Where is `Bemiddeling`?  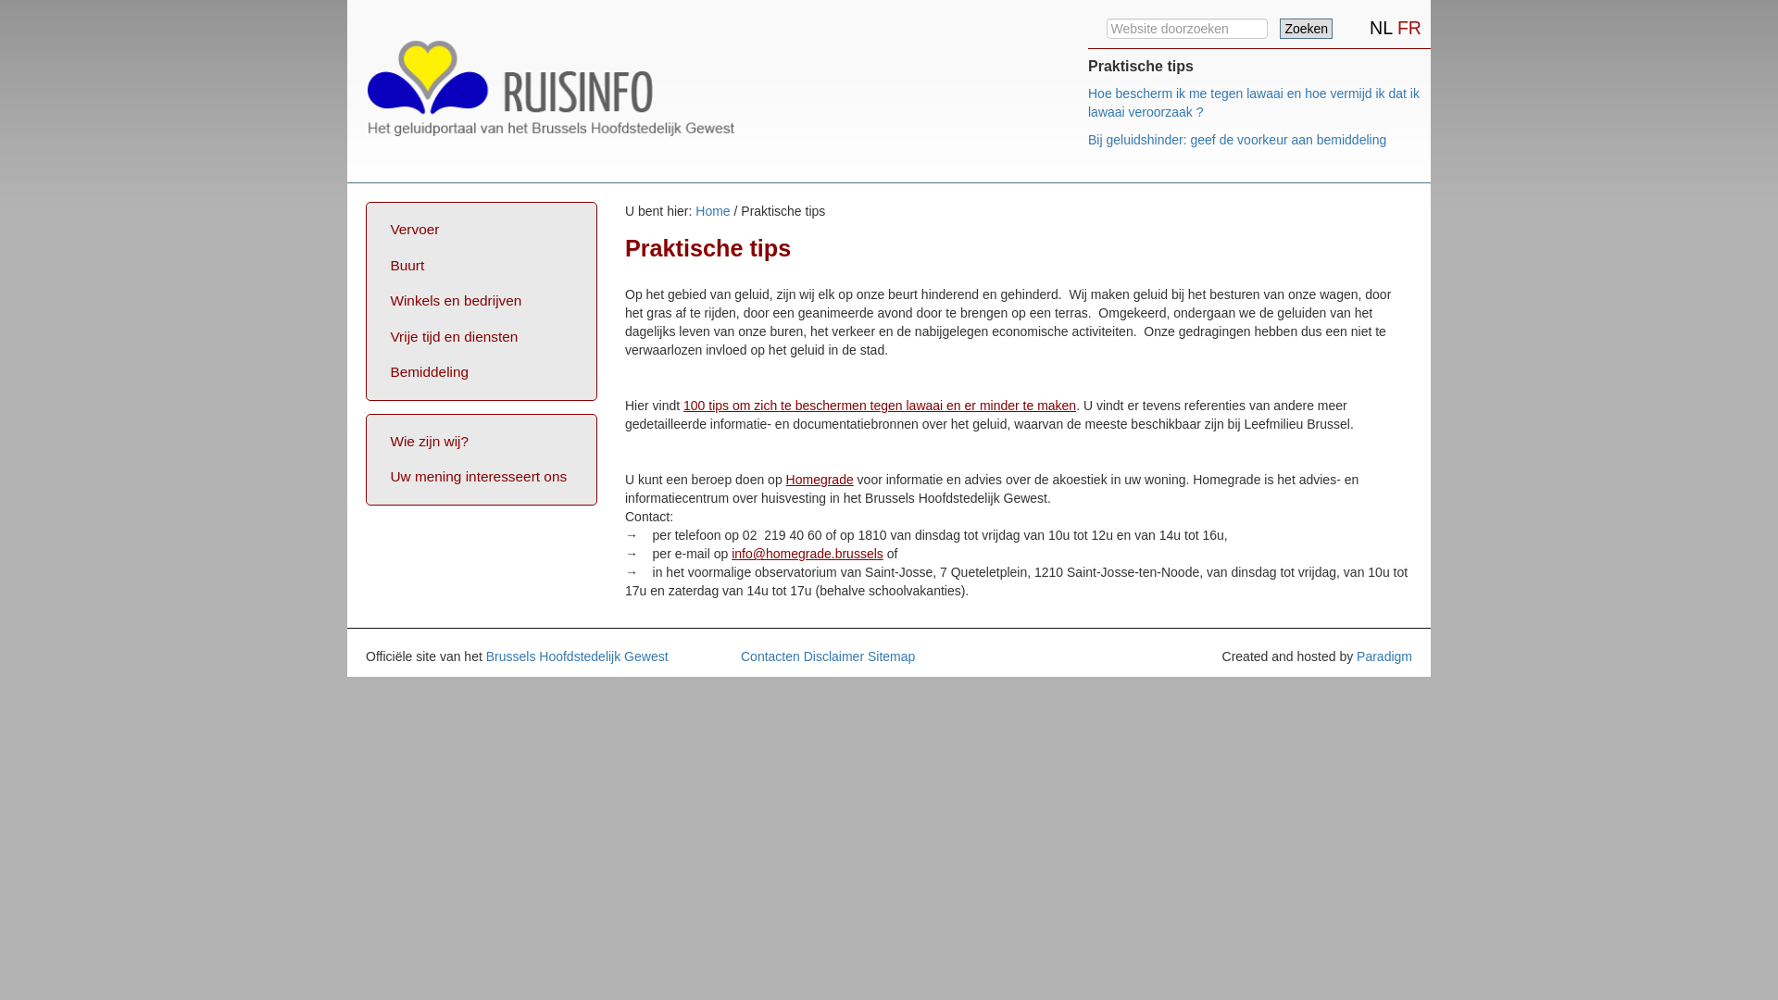 Bemiddeling is located at coordinates (483, 372).